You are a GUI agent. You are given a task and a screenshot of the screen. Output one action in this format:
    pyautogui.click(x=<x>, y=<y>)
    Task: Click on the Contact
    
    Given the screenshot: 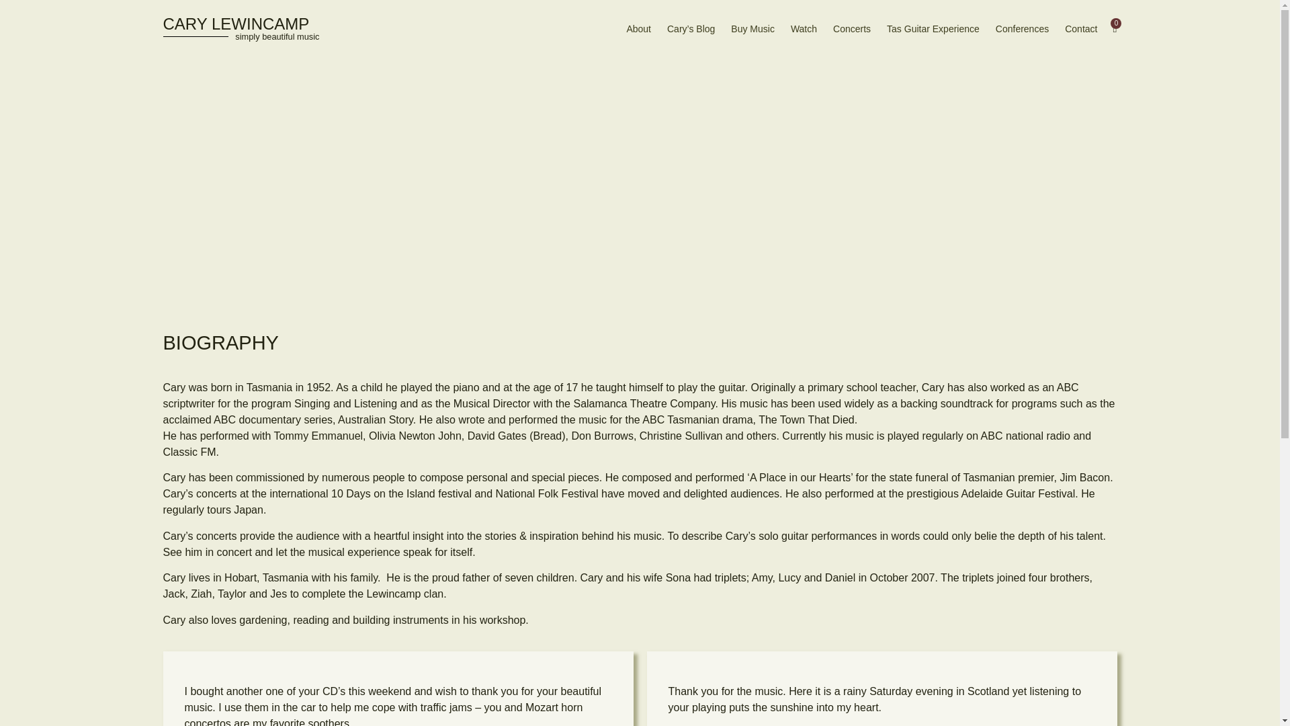 What is the action you would take?
    pyautogui.click(x=1080, y=28)
    